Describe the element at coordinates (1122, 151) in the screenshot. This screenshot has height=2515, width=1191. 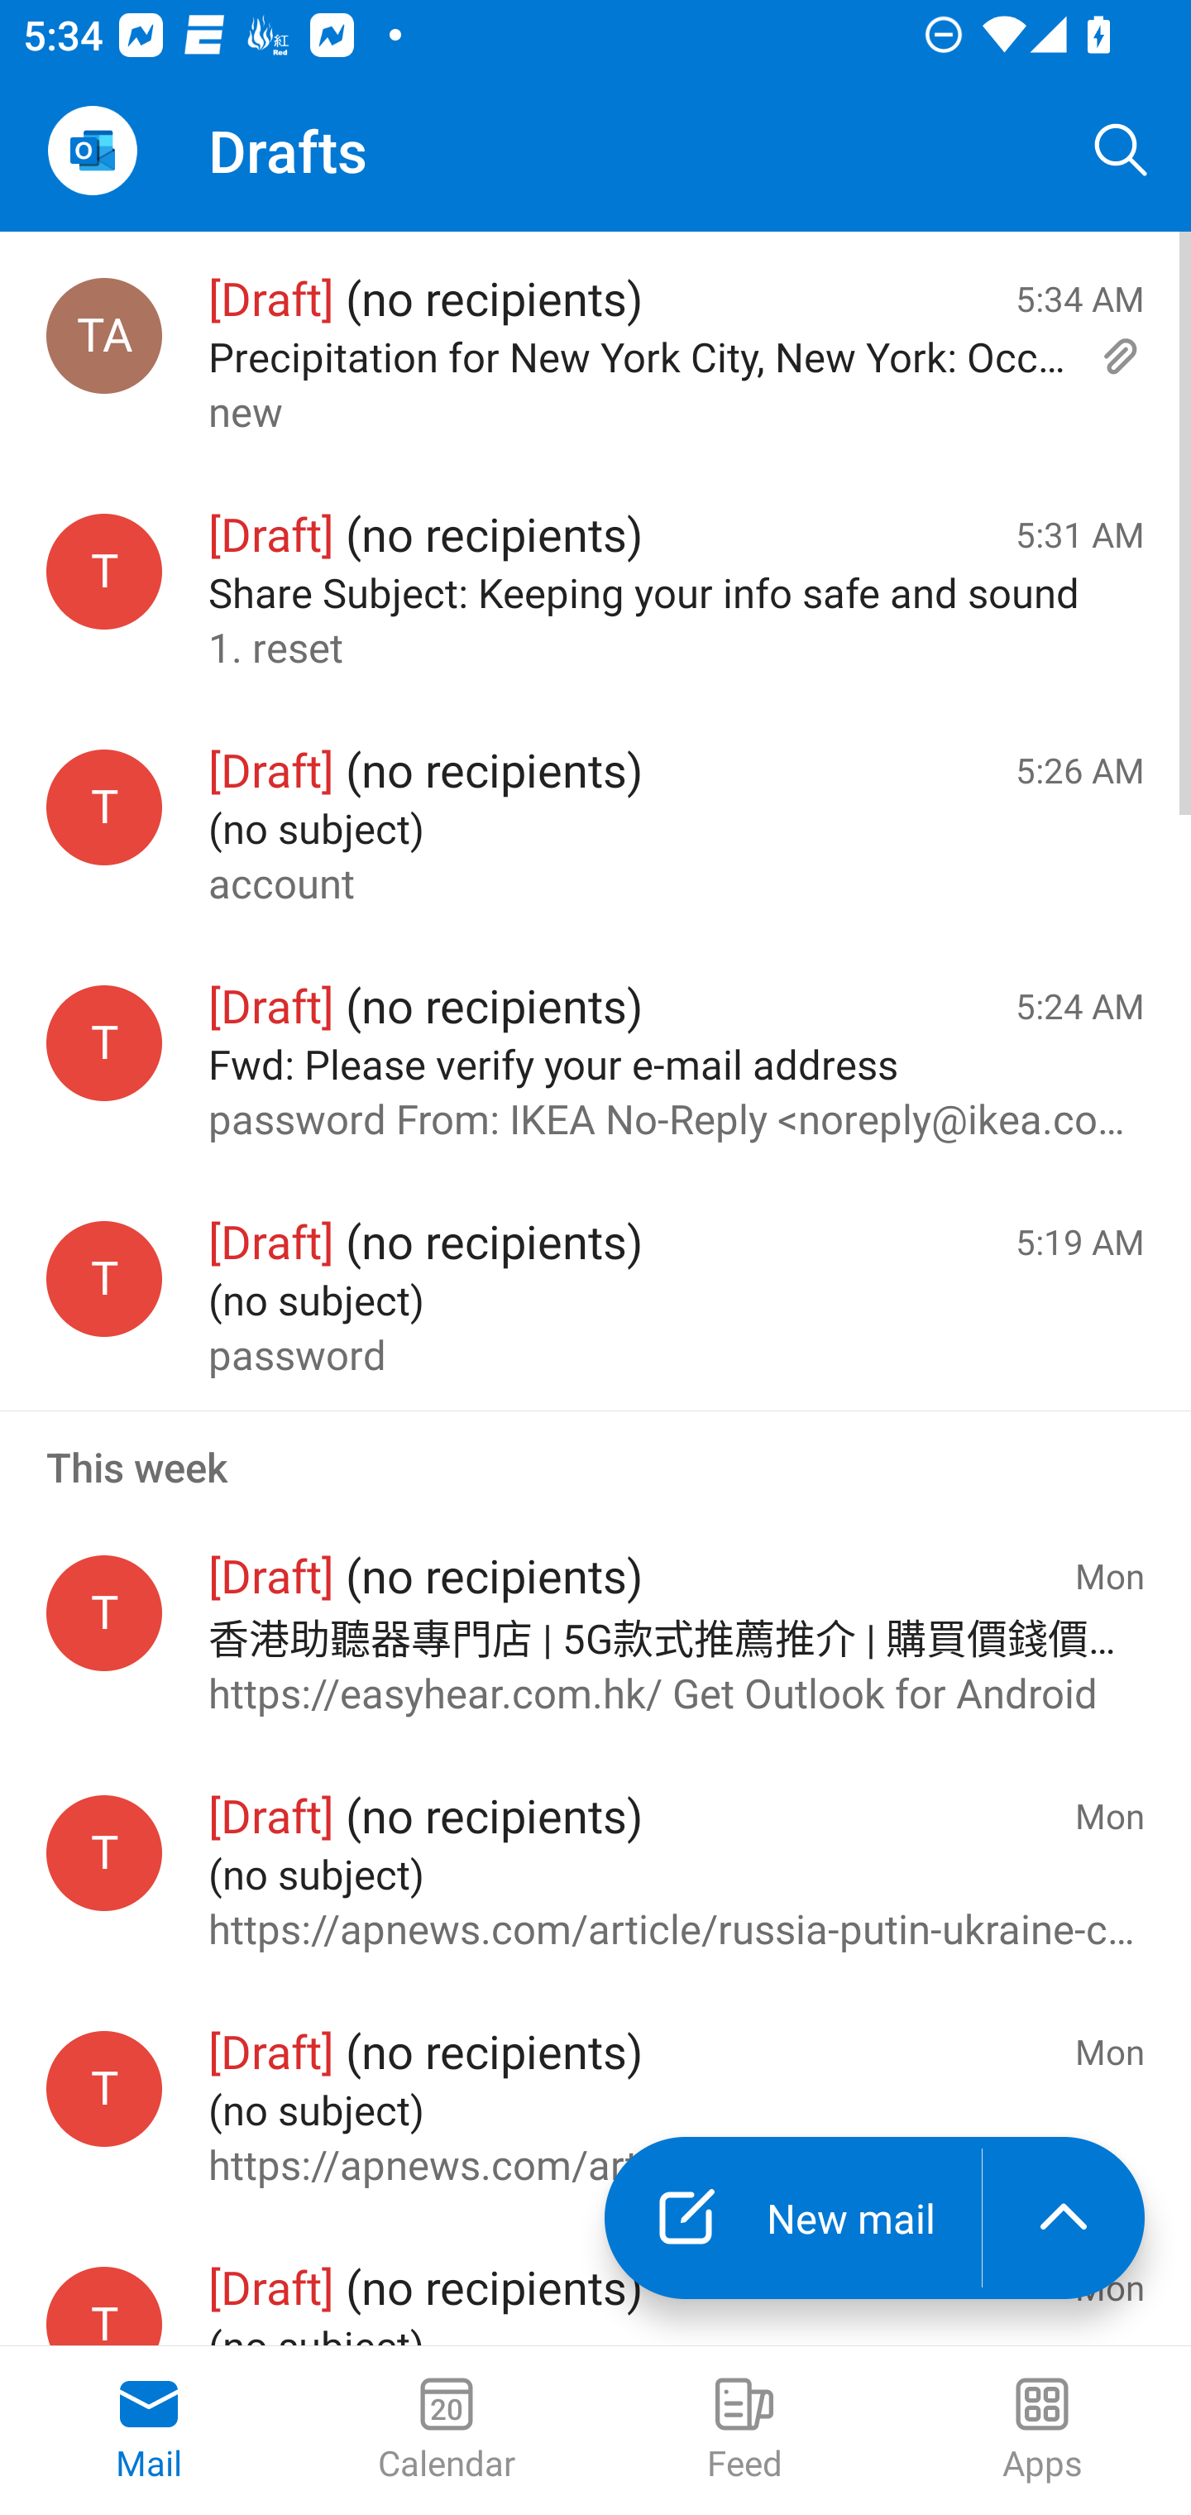
I see `Search, , ` at that location.